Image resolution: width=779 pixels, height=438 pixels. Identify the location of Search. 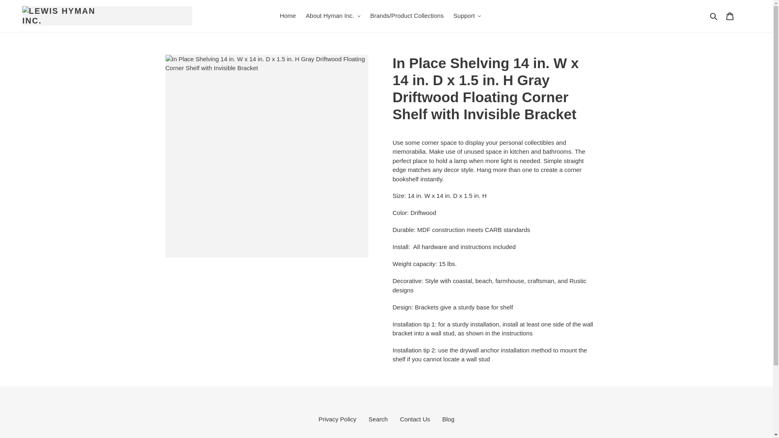
(714, 16).